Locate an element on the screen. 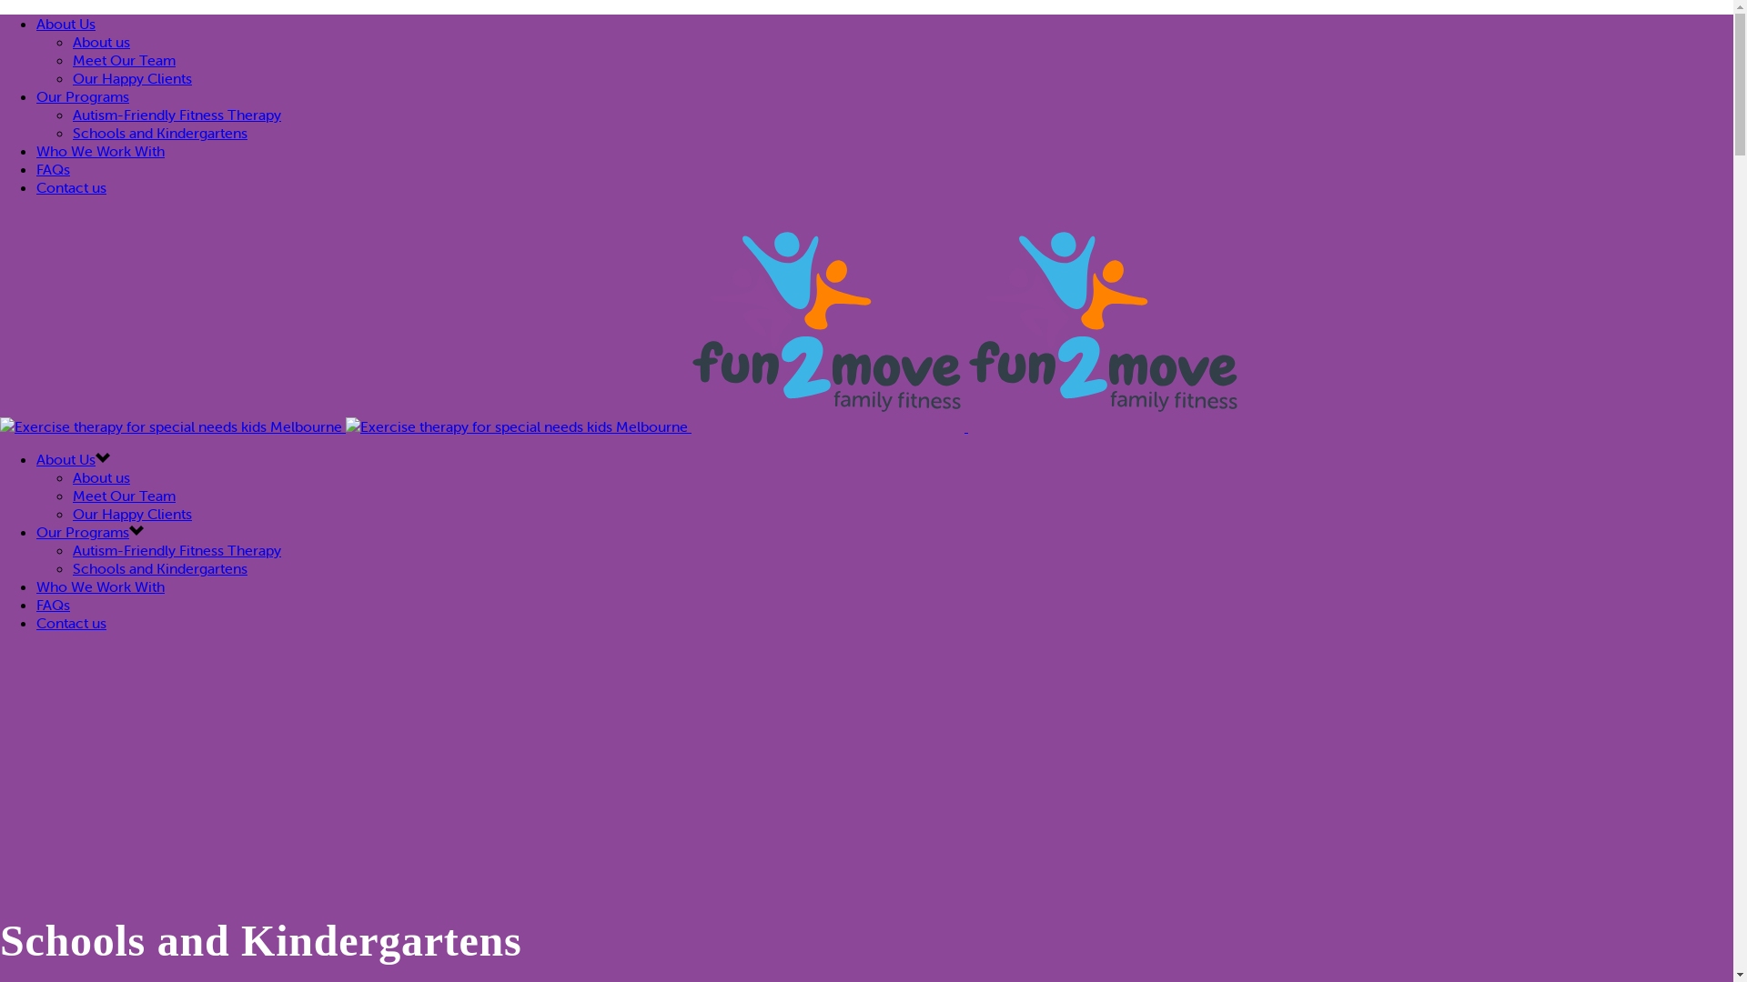  Meet Our Team is located at coordinates (124, 496).